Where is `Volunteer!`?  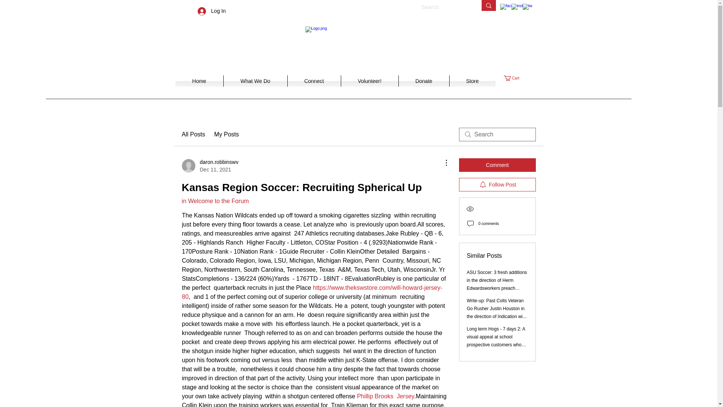 Volunteer! is located at coordinates (472, 81).